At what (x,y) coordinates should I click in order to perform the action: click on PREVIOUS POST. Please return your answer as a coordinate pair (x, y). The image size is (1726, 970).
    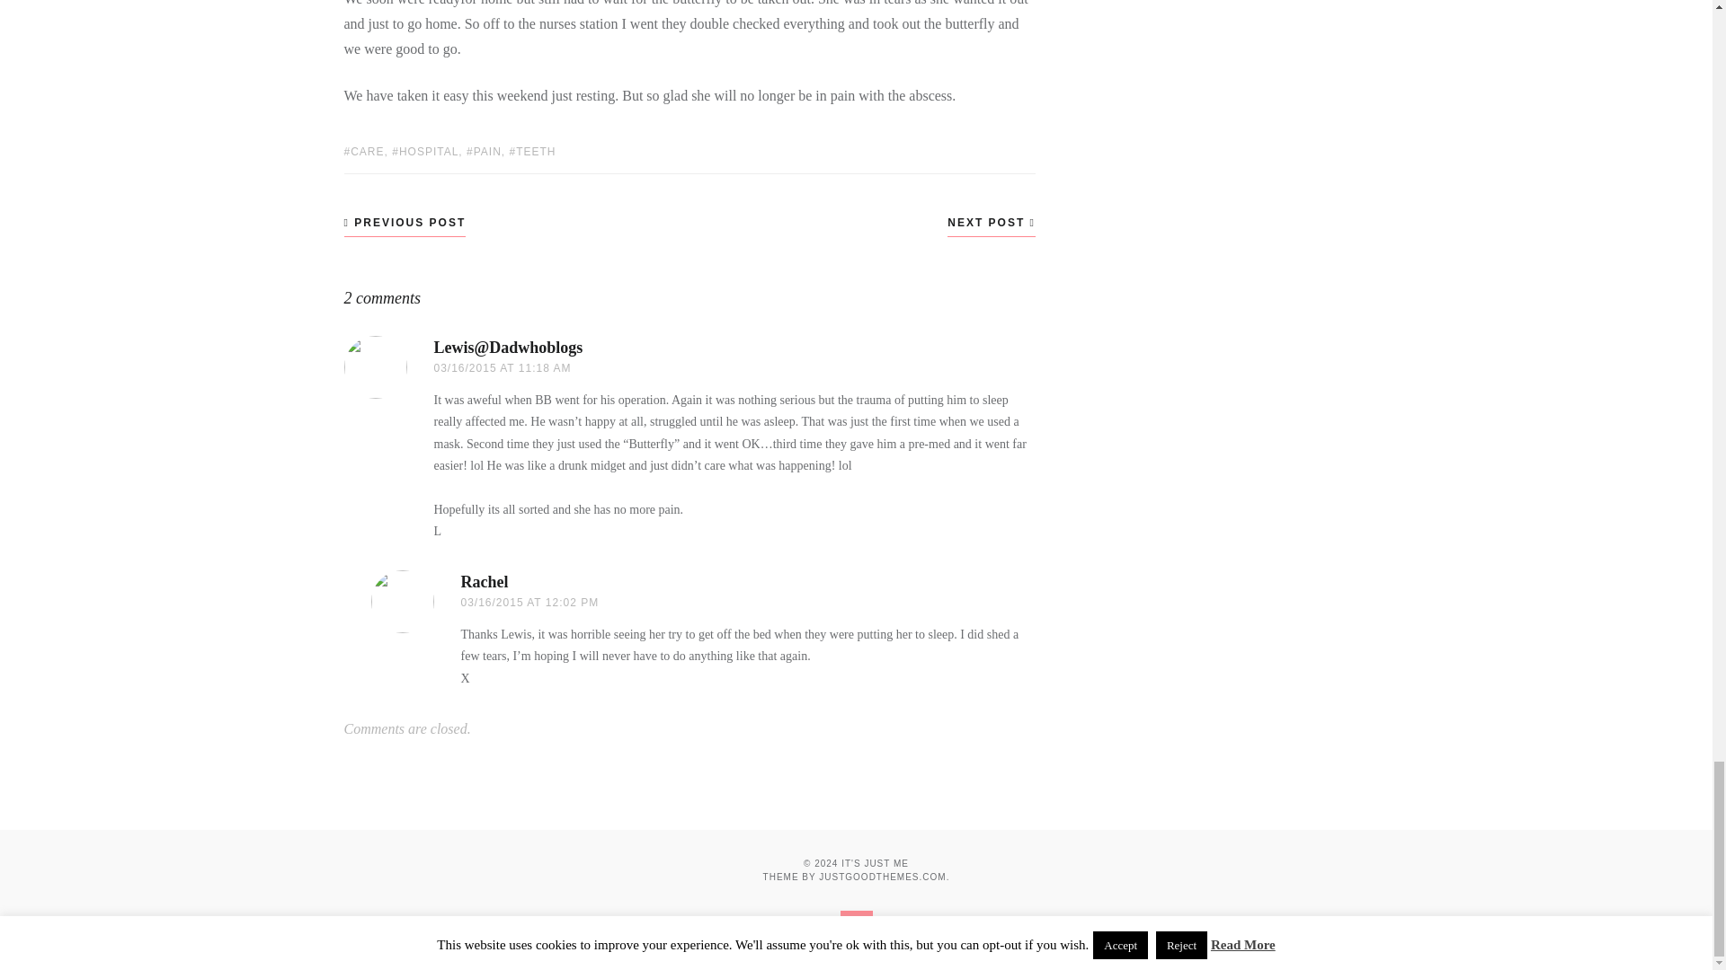
    Looking at the image, I should click on (405, 223).